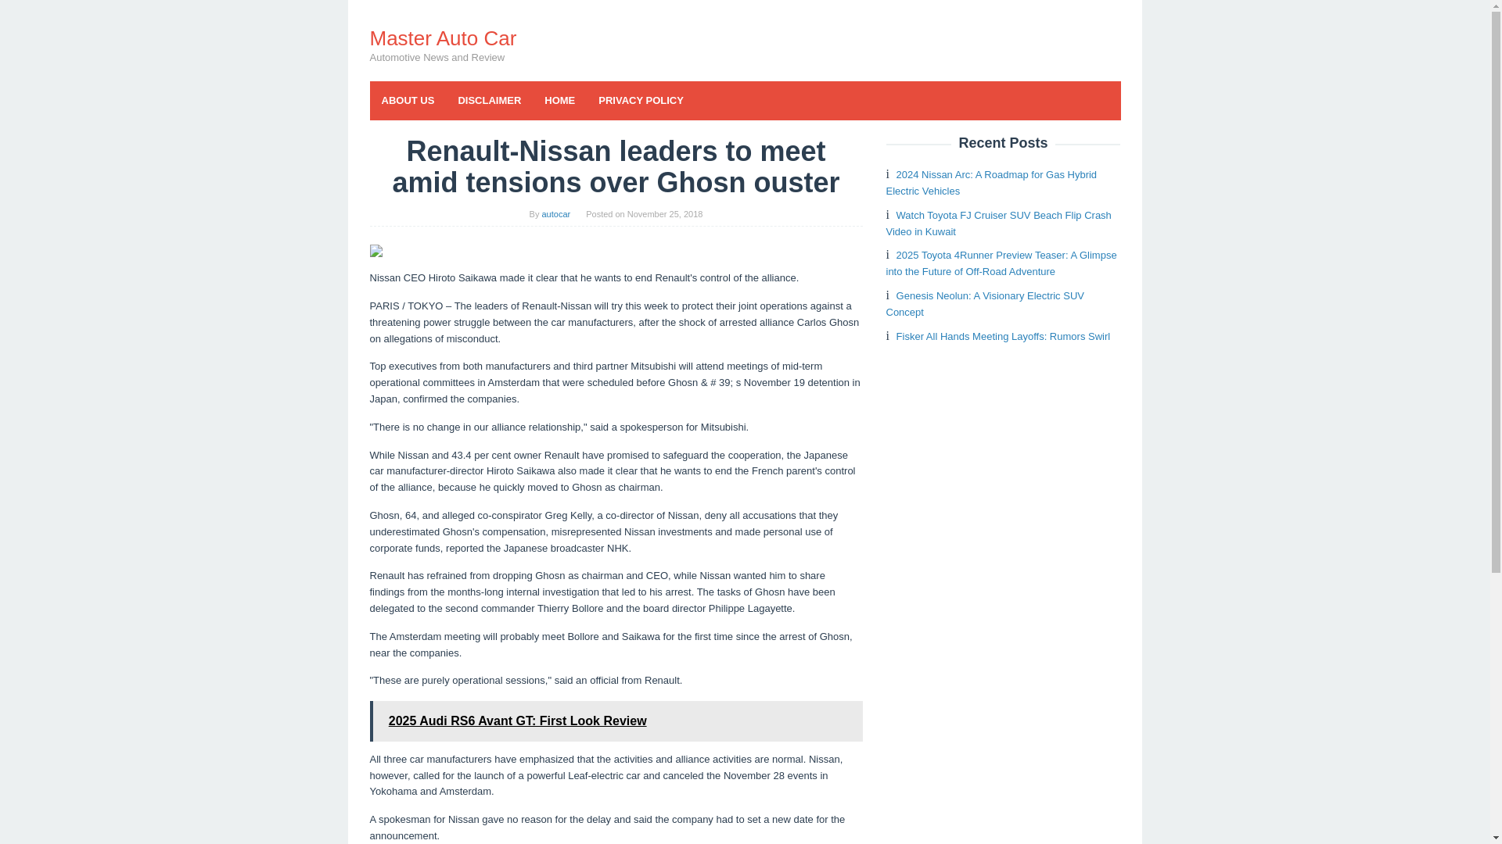 The height and width of the screenshot is (844, 1502). I want to click on ABOUT US, so click(408, 100).